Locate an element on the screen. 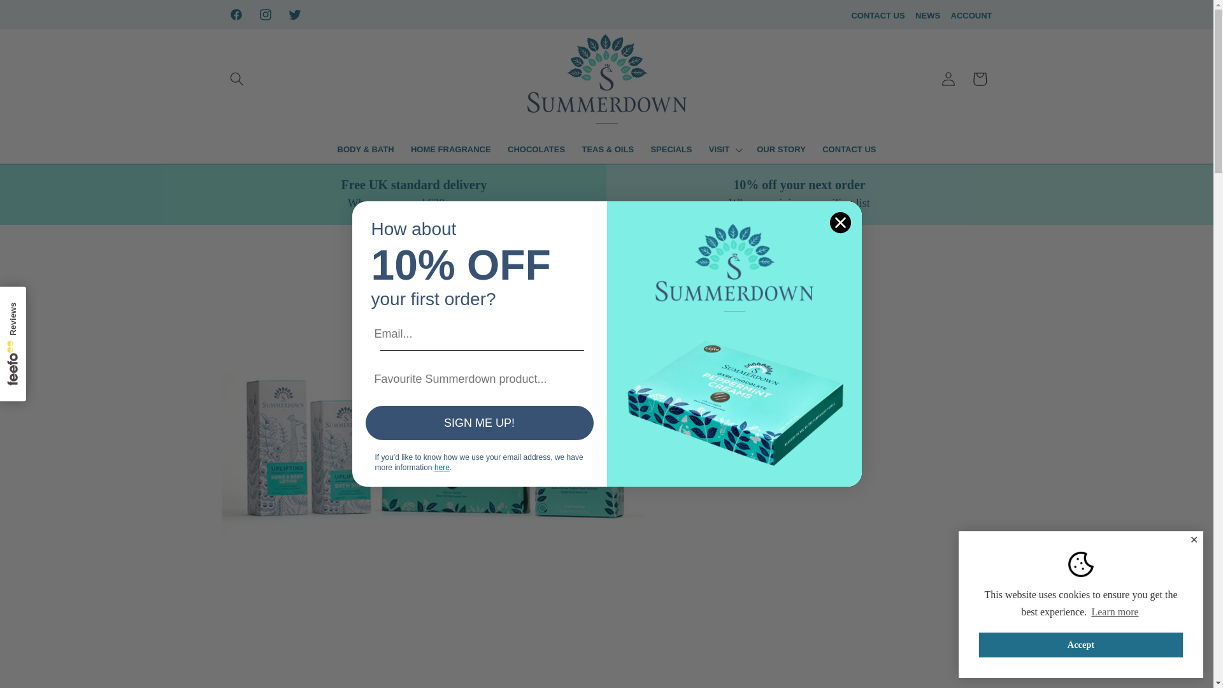 This screenshot has width=1223, height=688. NEWS is located at coordinates (927, 15).